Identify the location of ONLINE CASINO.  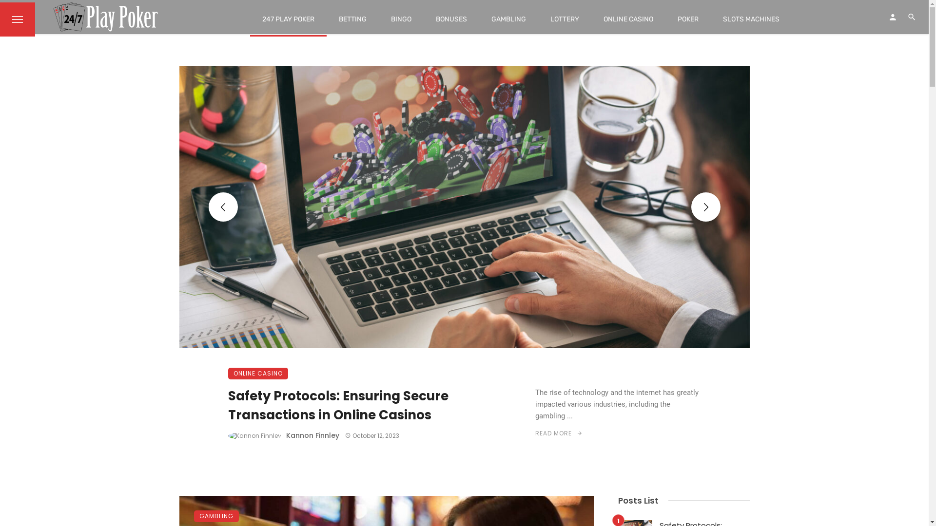
(628, 19).